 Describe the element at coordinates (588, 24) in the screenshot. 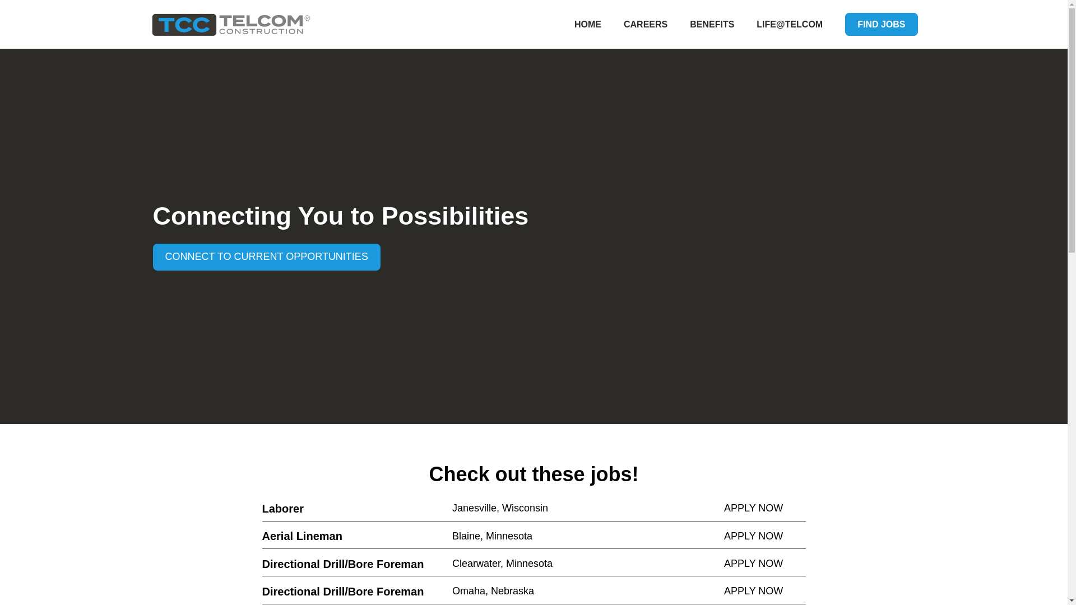

I see `HOME` at that location.